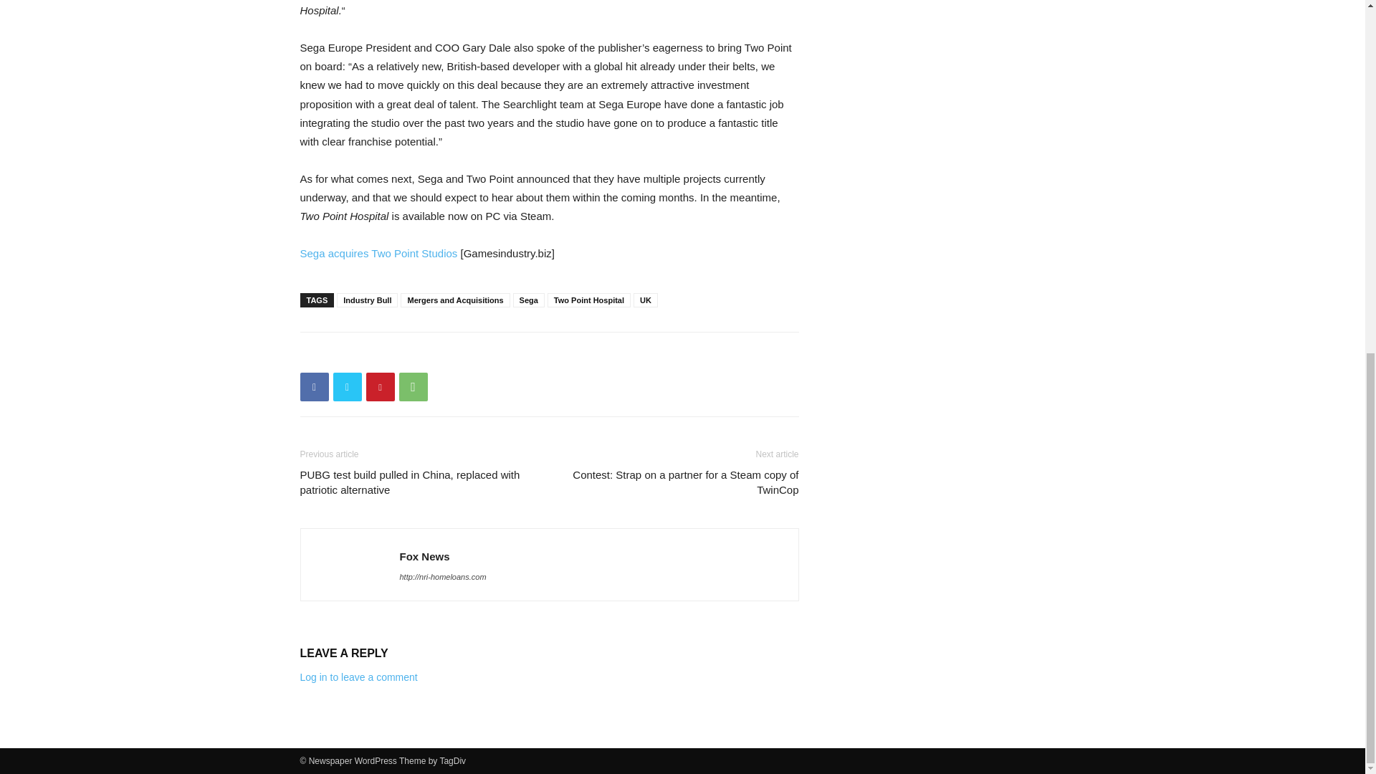  Describe the element at coordinates (314, 387) in the screenshot. I see `Facebook` at that location.